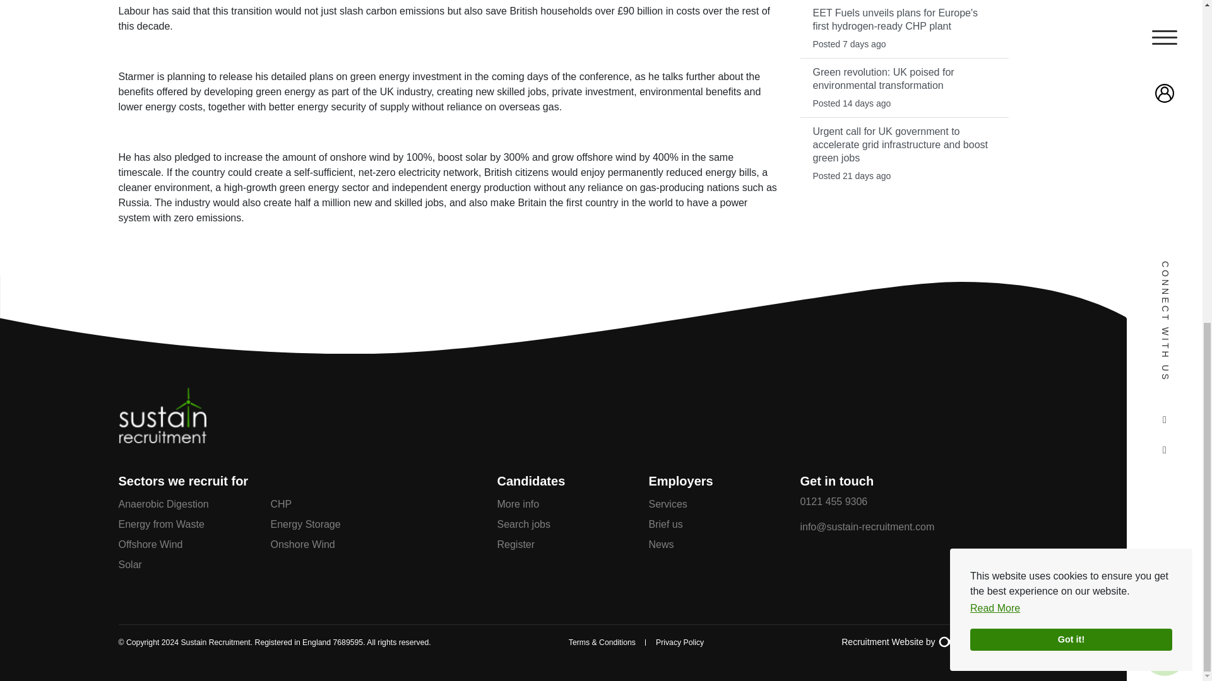  Describe the element at coordinates (1164, 42) in the screenshot. I see `Job Search` at that location.